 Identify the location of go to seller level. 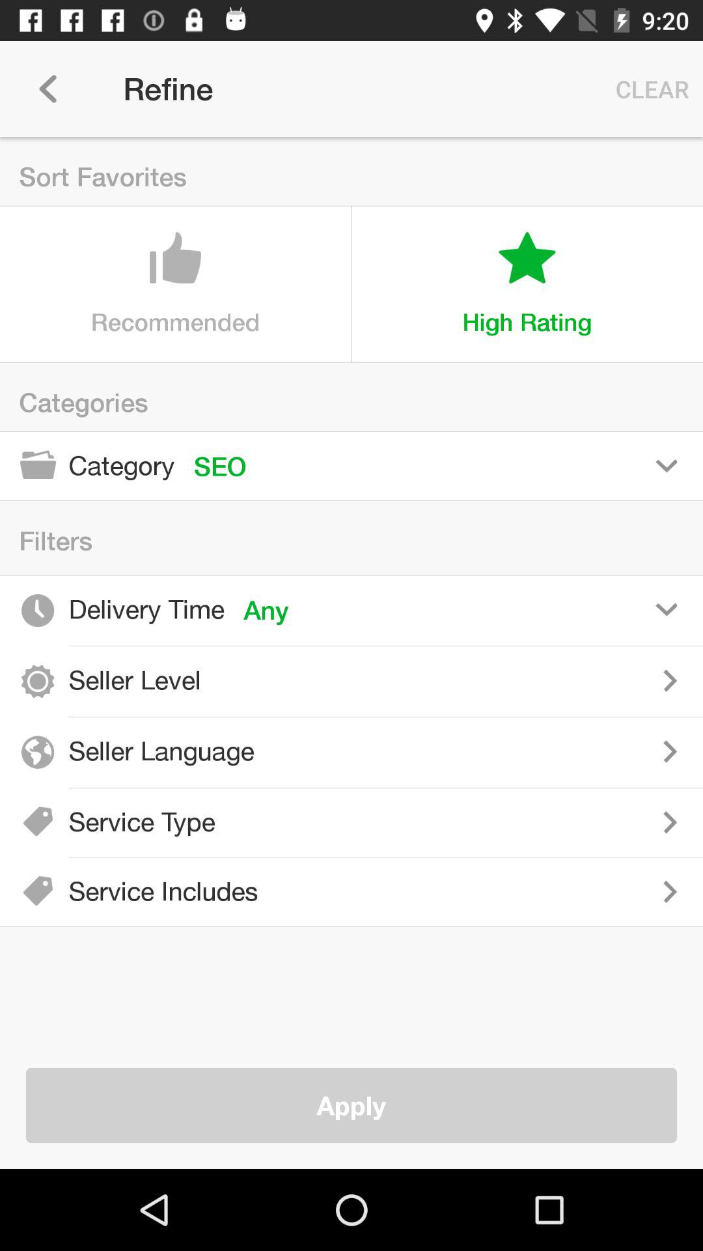
(462, 680).